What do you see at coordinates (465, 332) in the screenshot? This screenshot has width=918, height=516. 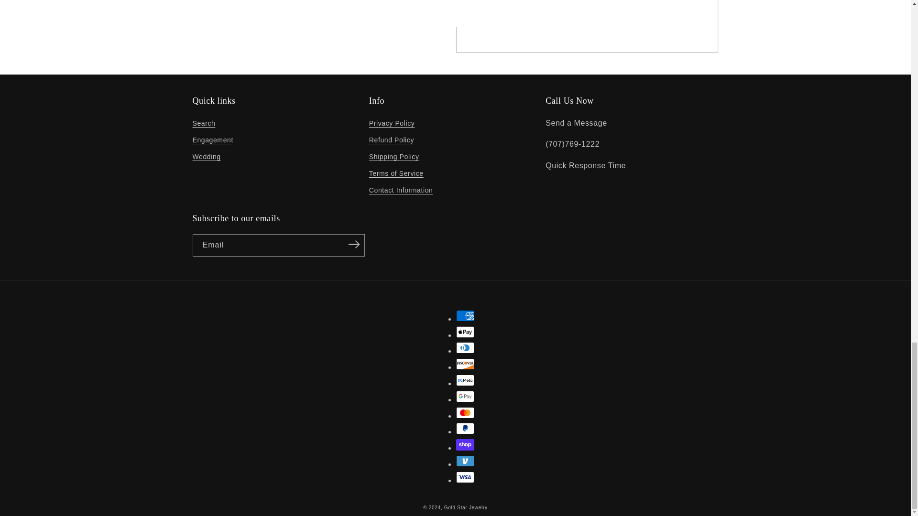 I see `Apple Pay` at bounding box center [465, 332].